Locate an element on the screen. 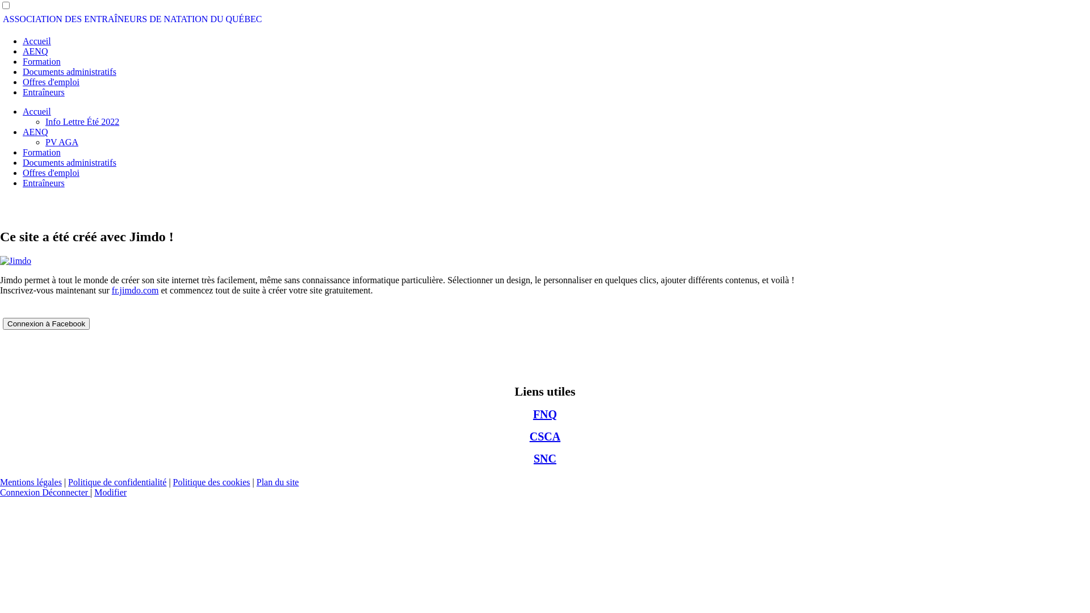 This screenshot has height=613, width=1090. Documents administratifs is located at coordinates (69, 162).